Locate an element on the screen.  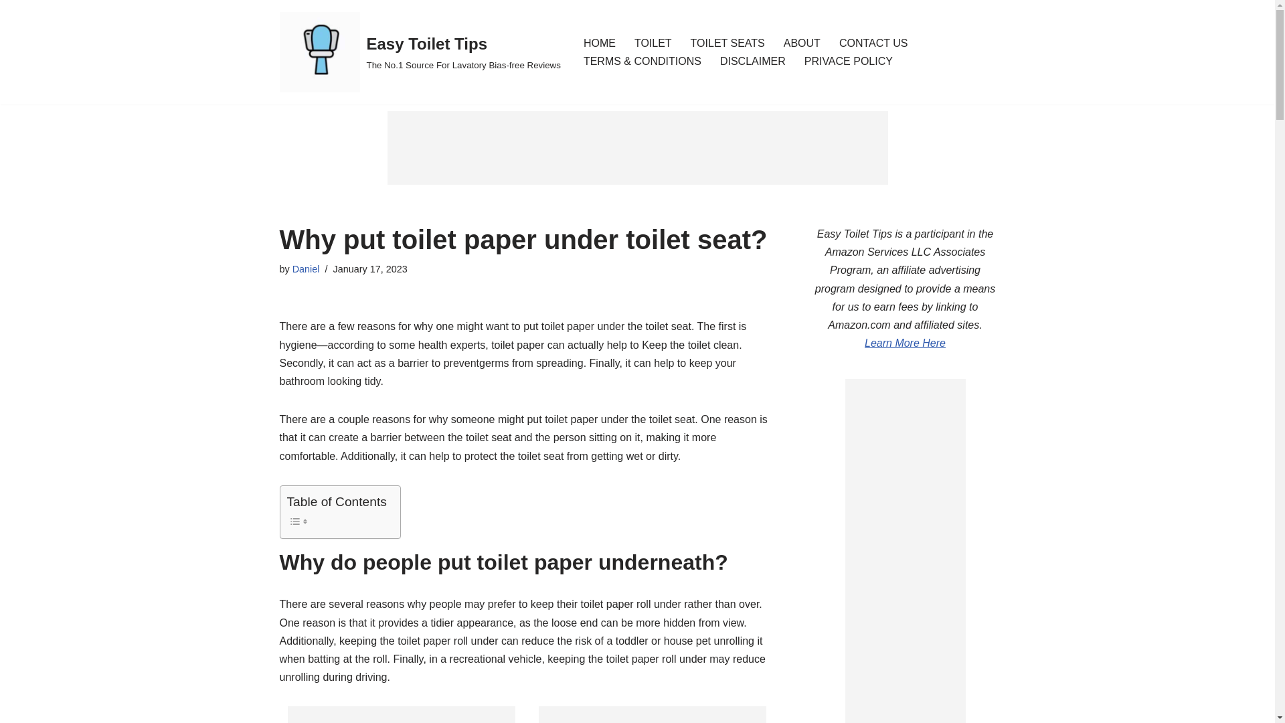
TOILET SEATS is located at coordinates (727, 43).